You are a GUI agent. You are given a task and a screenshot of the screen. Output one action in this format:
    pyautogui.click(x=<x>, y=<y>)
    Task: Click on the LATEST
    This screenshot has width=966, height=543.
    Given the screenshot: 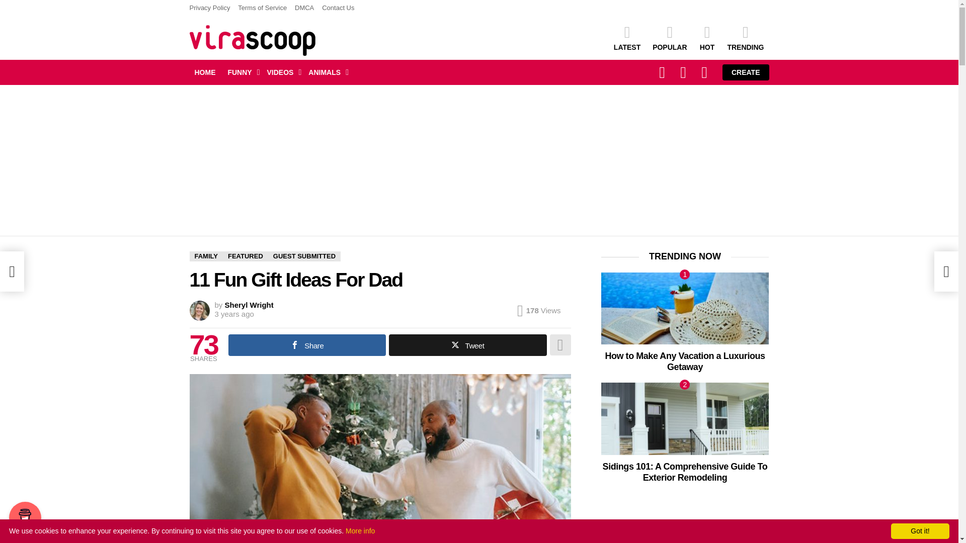 What is the action you would take?
    pyautogui.click(x=627, y=37)
    